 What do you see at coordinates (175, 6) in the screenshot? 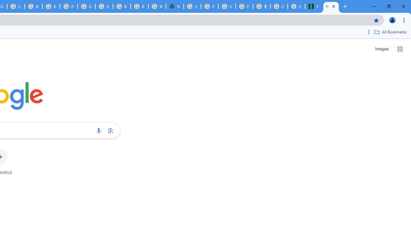
I see `New Tab` at bounding box center [175, 6].